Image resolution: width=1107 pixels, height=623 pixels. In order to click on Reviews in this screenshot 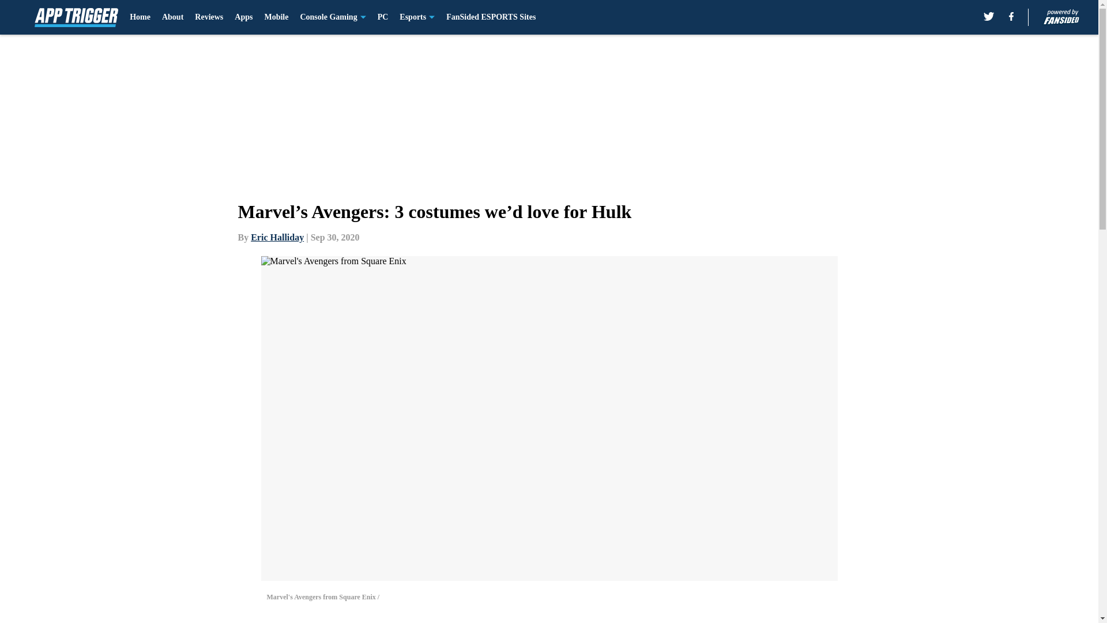, I will do `click(209, 17)`.